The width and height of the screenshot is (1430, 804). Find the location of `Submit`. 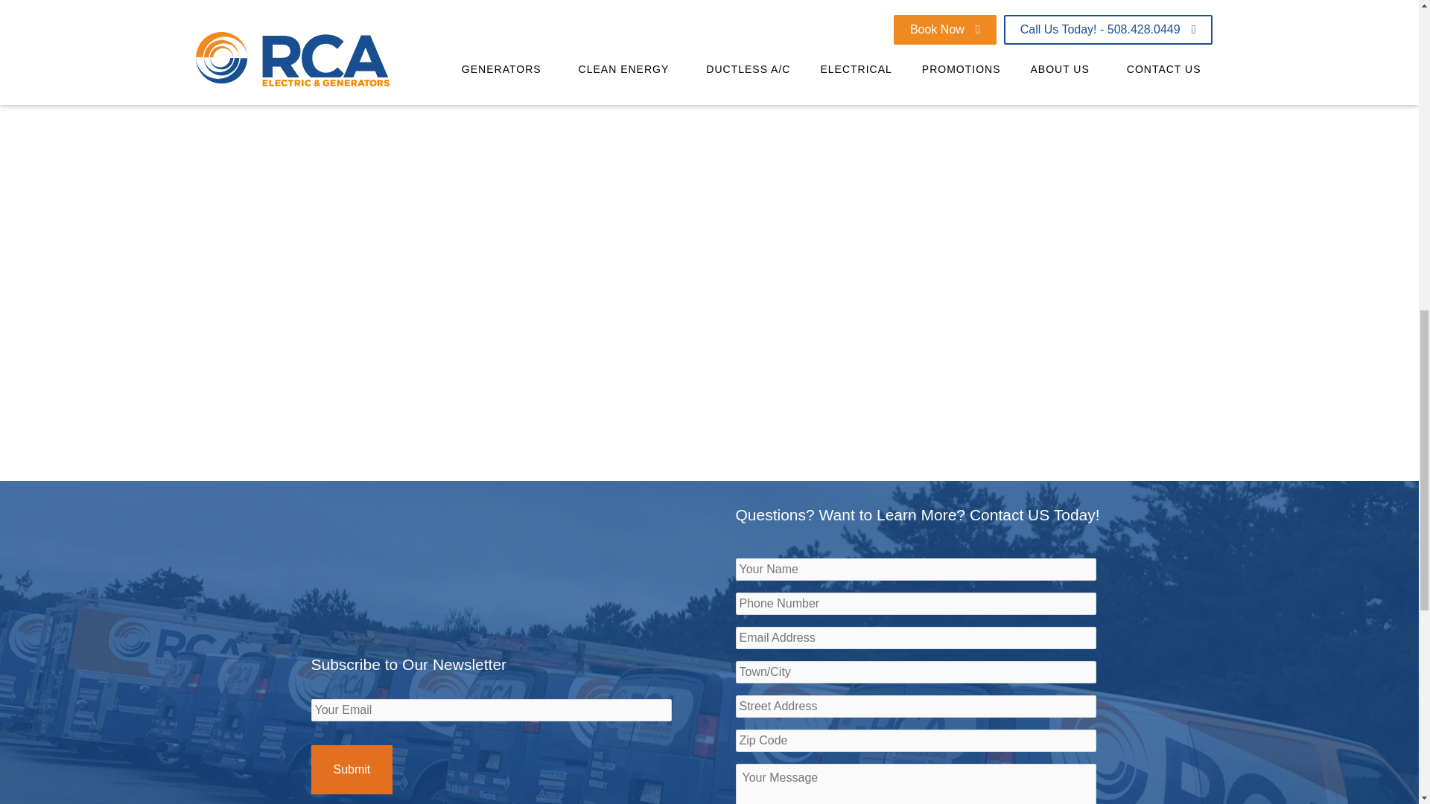

Submit is located at coordinates (352, 770).